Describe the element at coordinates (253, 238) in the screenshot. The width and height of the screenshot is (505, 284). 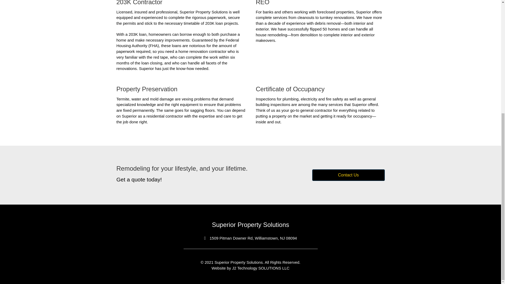
I see `1509 Pitman Downer Rd, Williamstown, NJ 08094` at that location.